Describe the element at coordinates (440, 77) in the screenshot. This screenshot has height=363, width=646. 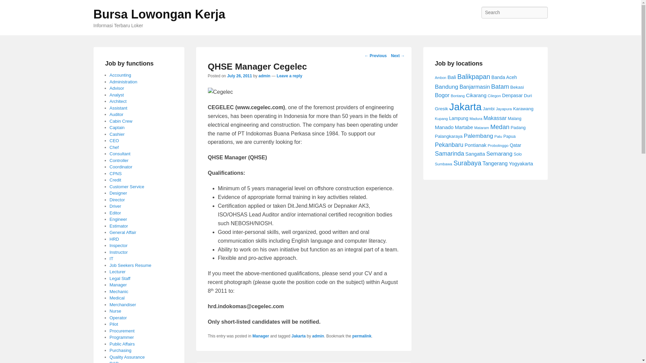
I see `Ambon` at that location.